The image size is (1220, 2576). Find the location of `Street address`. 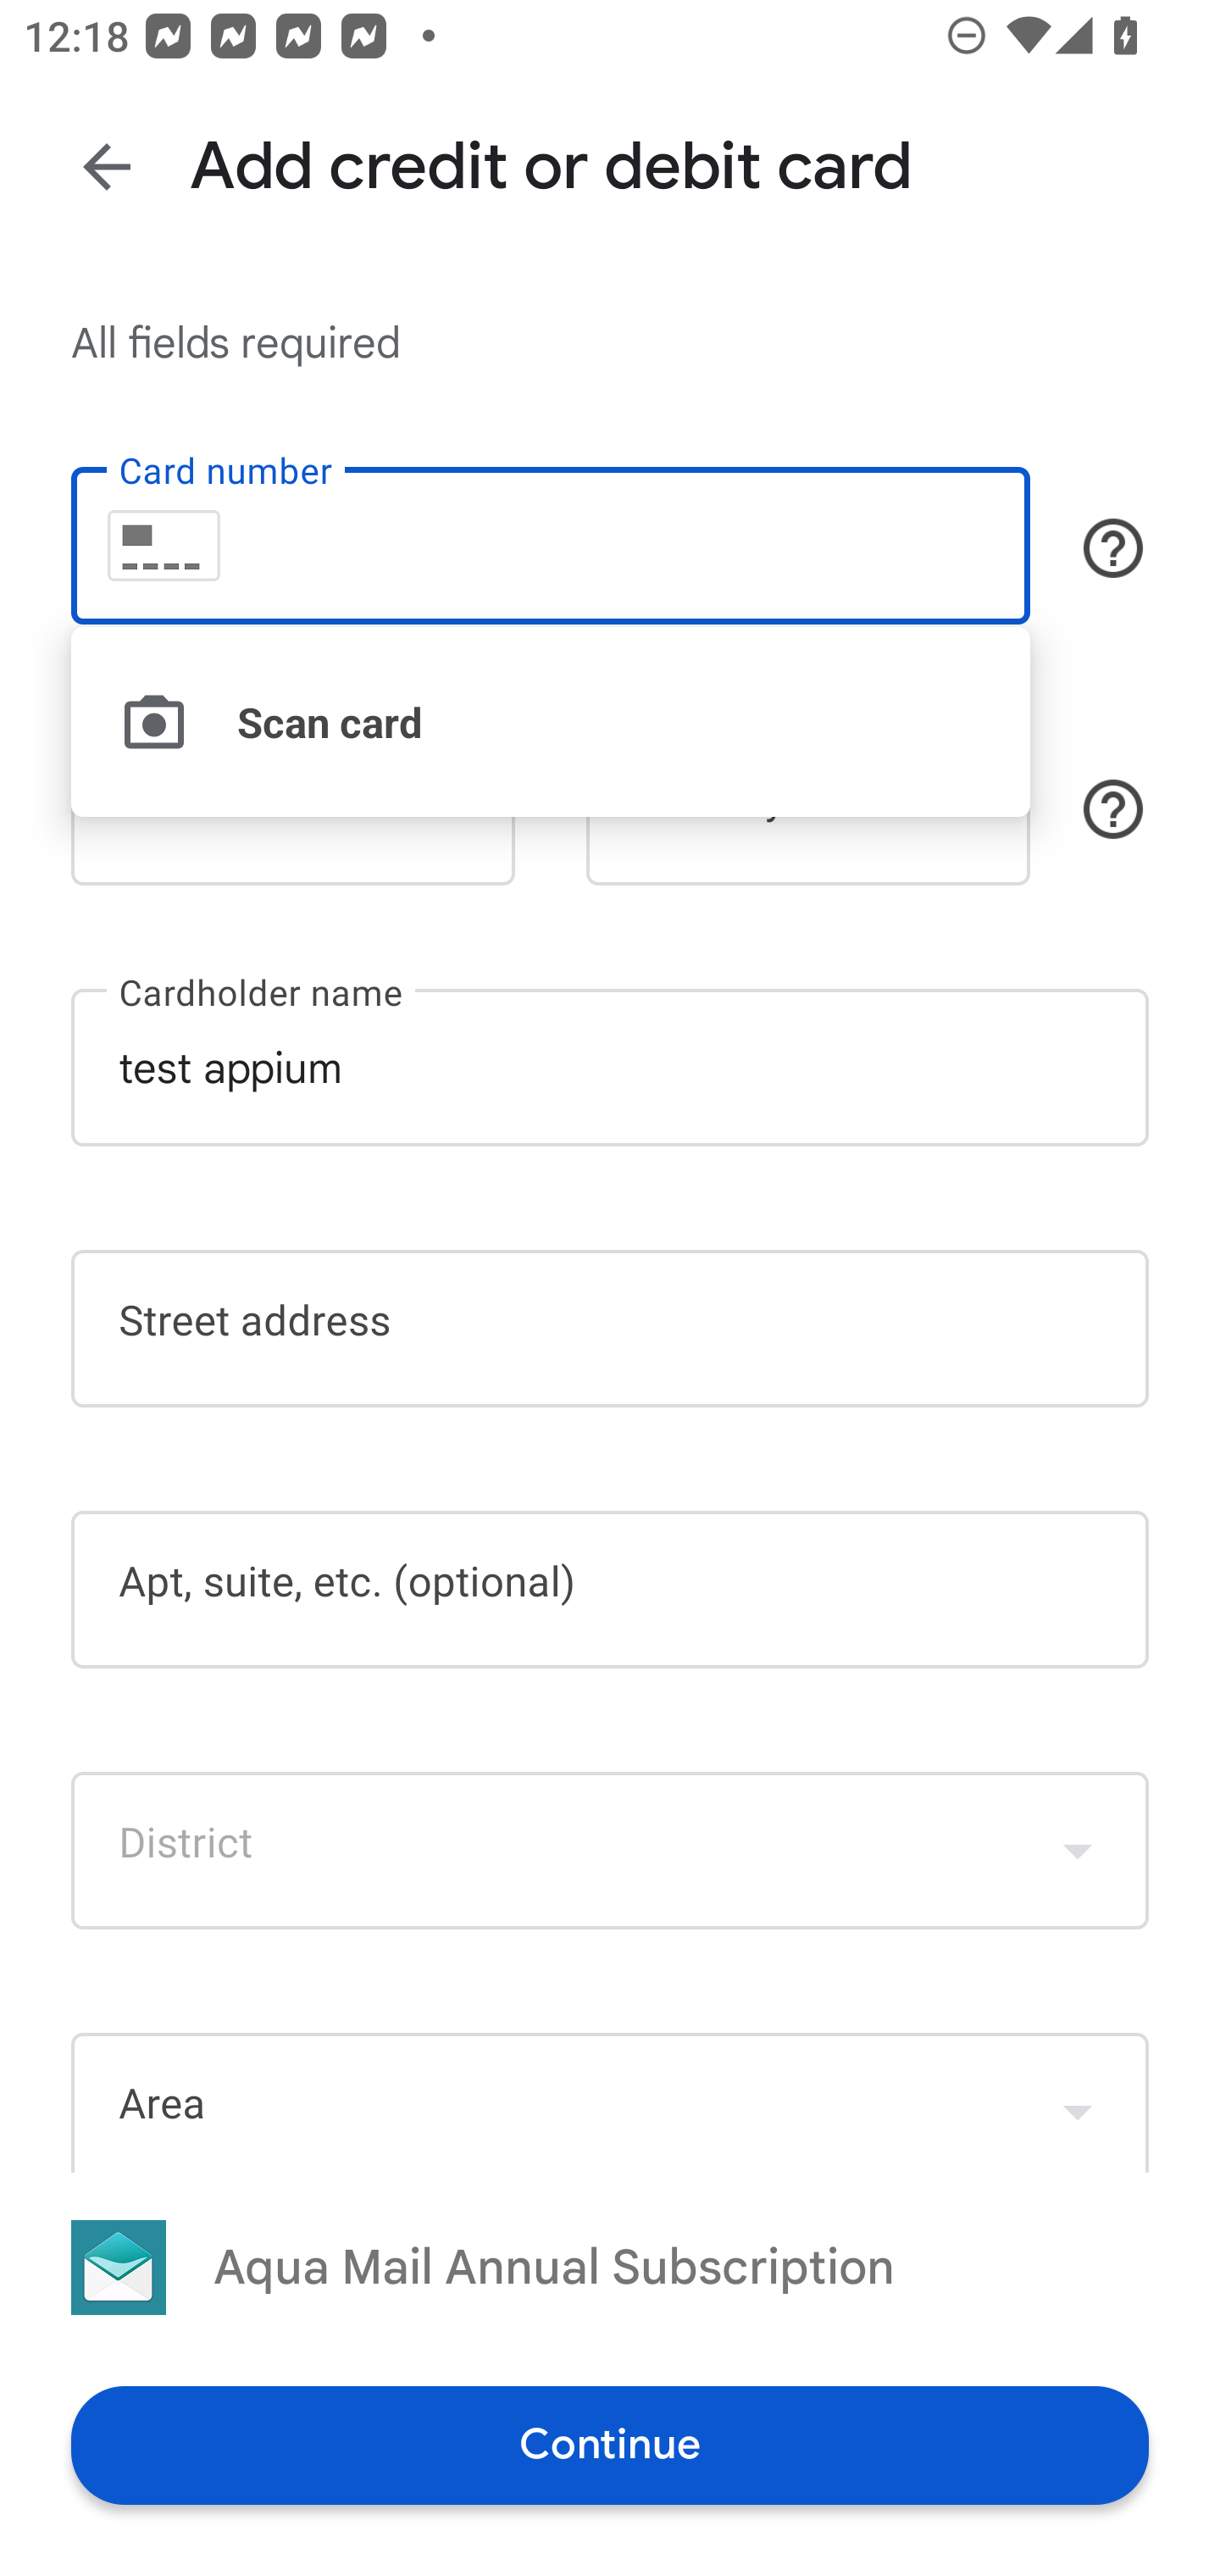

Street address is located at coordinates (610, 1327).